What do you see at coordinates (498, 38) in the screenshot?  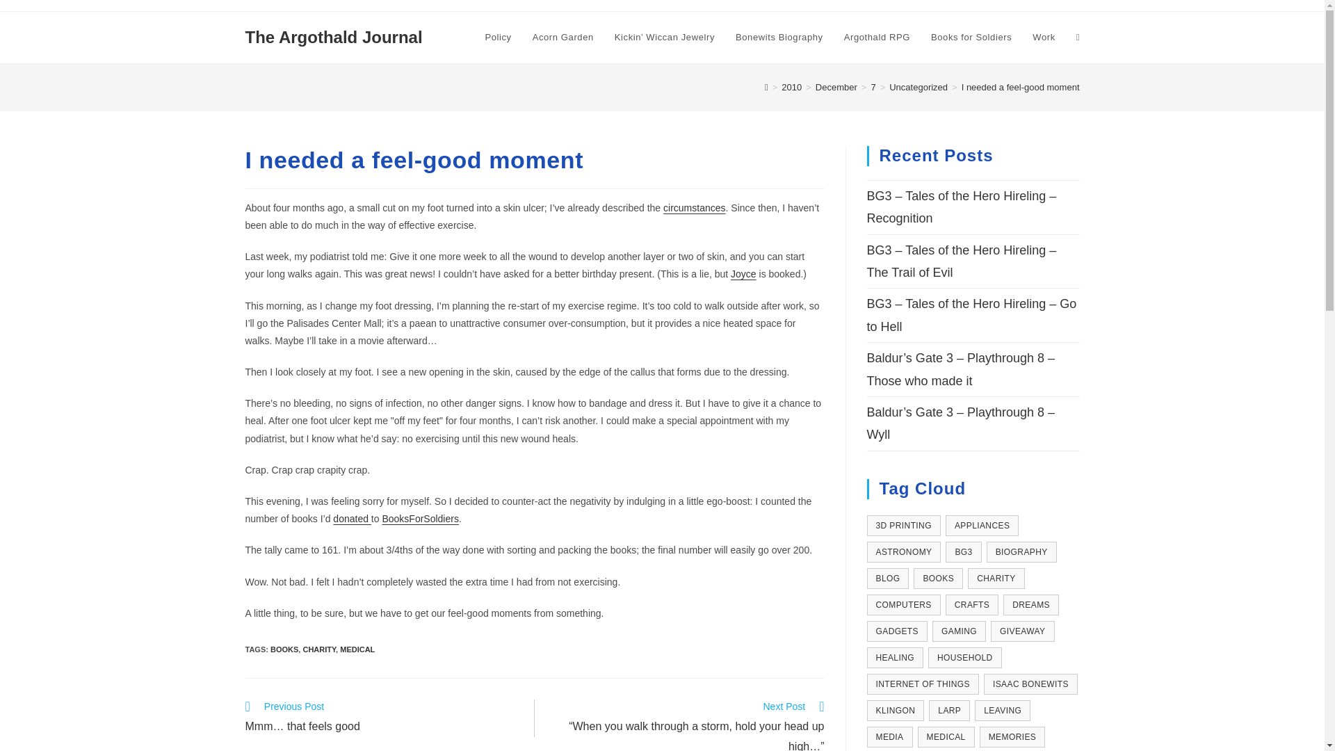 I see `Policy` at bounding box center [498, 38].